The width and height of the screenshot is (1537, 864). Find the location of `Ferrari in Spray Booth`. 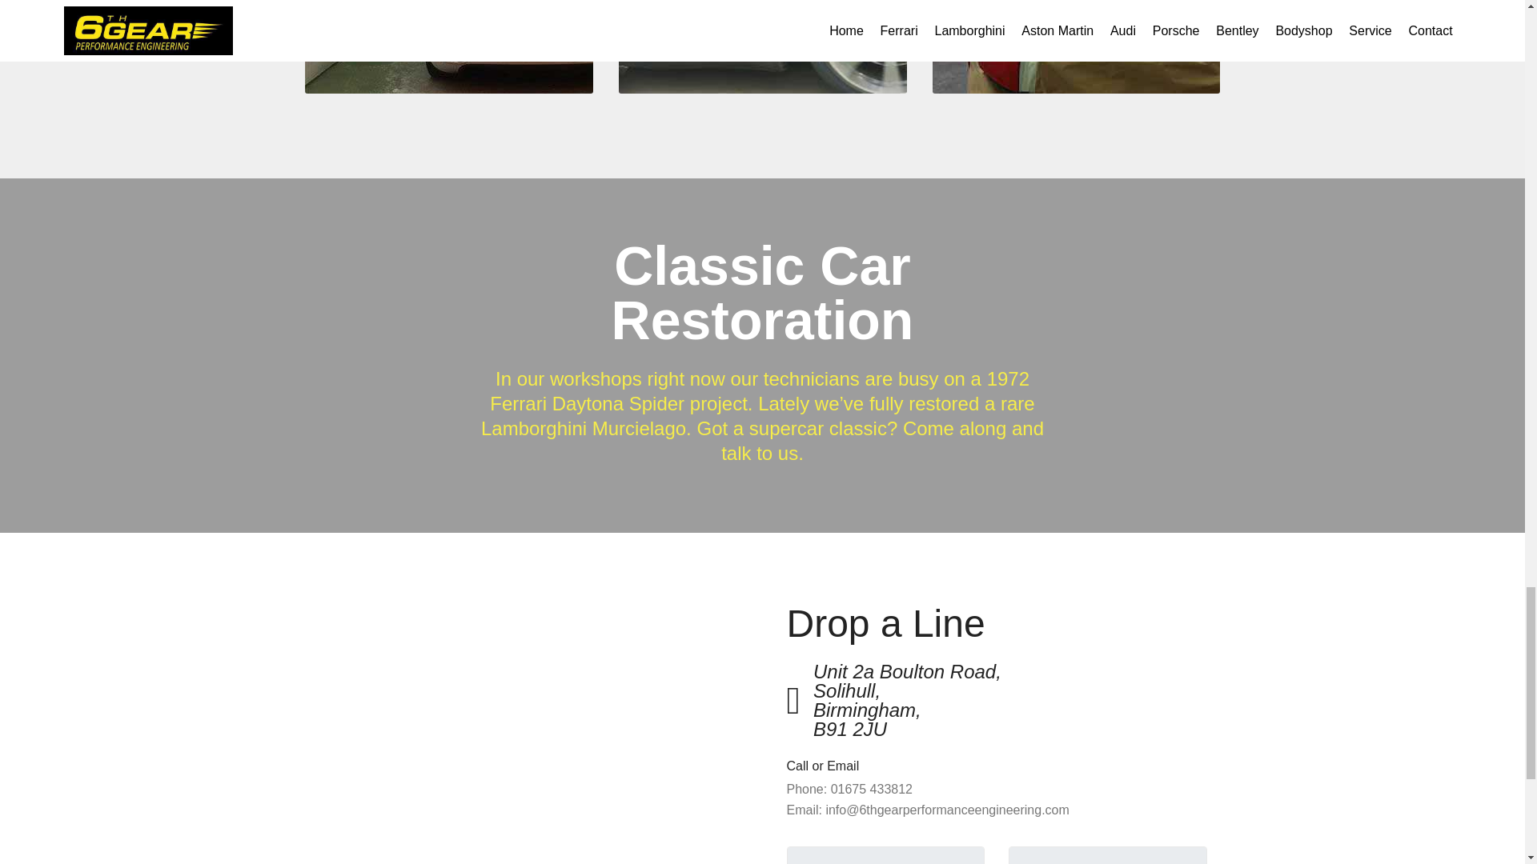

Ferrari in Spray Booth is located at coordinates (1172, 69).